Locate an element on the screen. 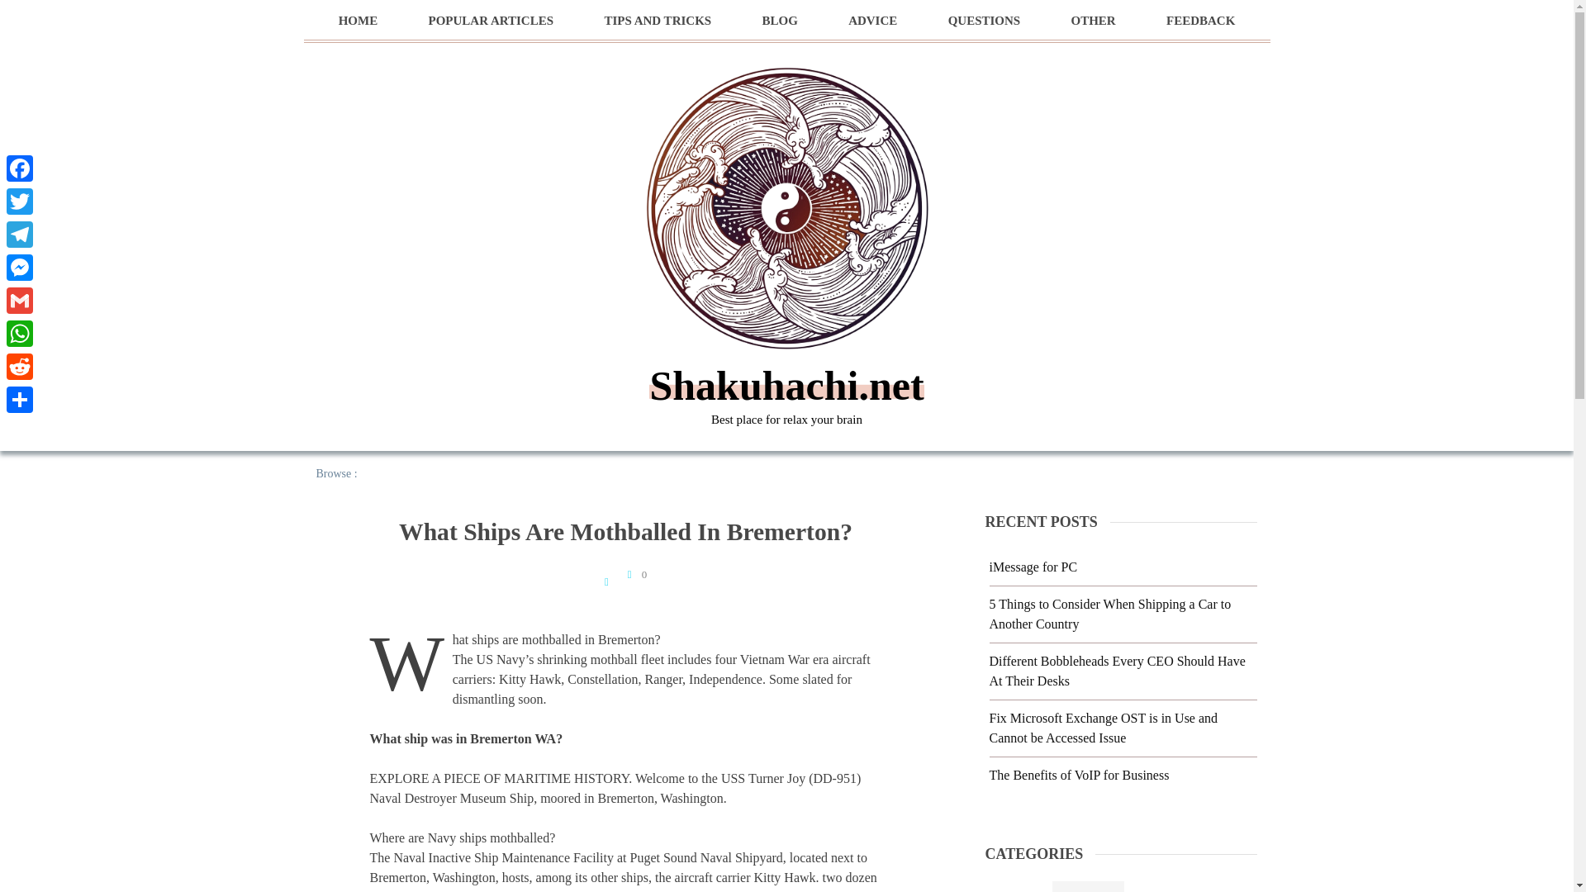  ADVICE is located at coordinates (872, 21).